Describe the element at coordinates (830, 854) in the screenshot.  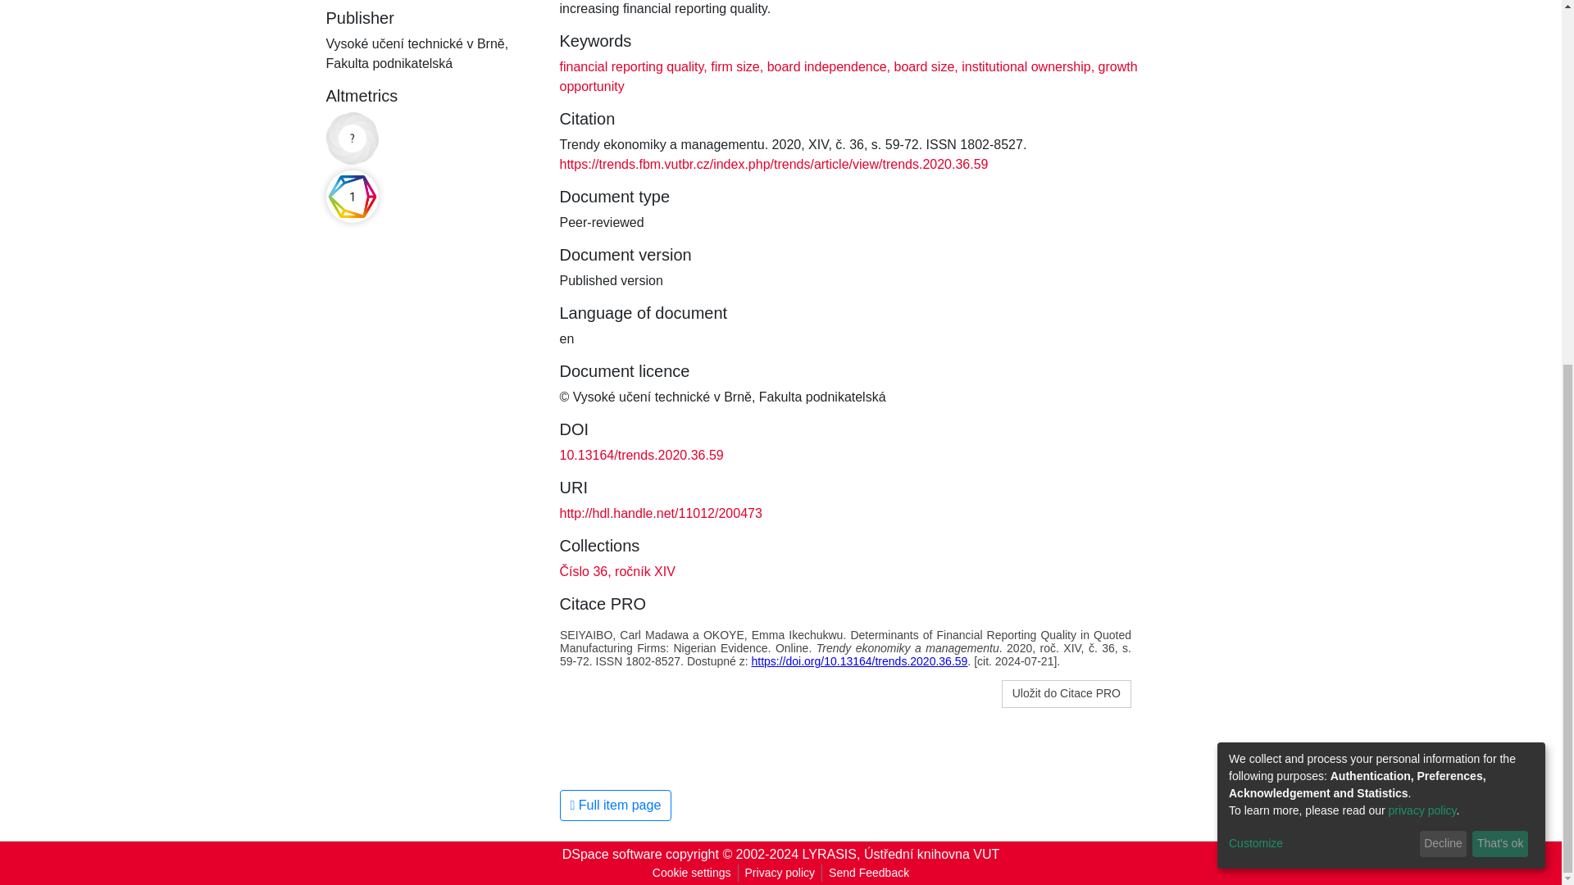
I see `LYRASIS` at that location.